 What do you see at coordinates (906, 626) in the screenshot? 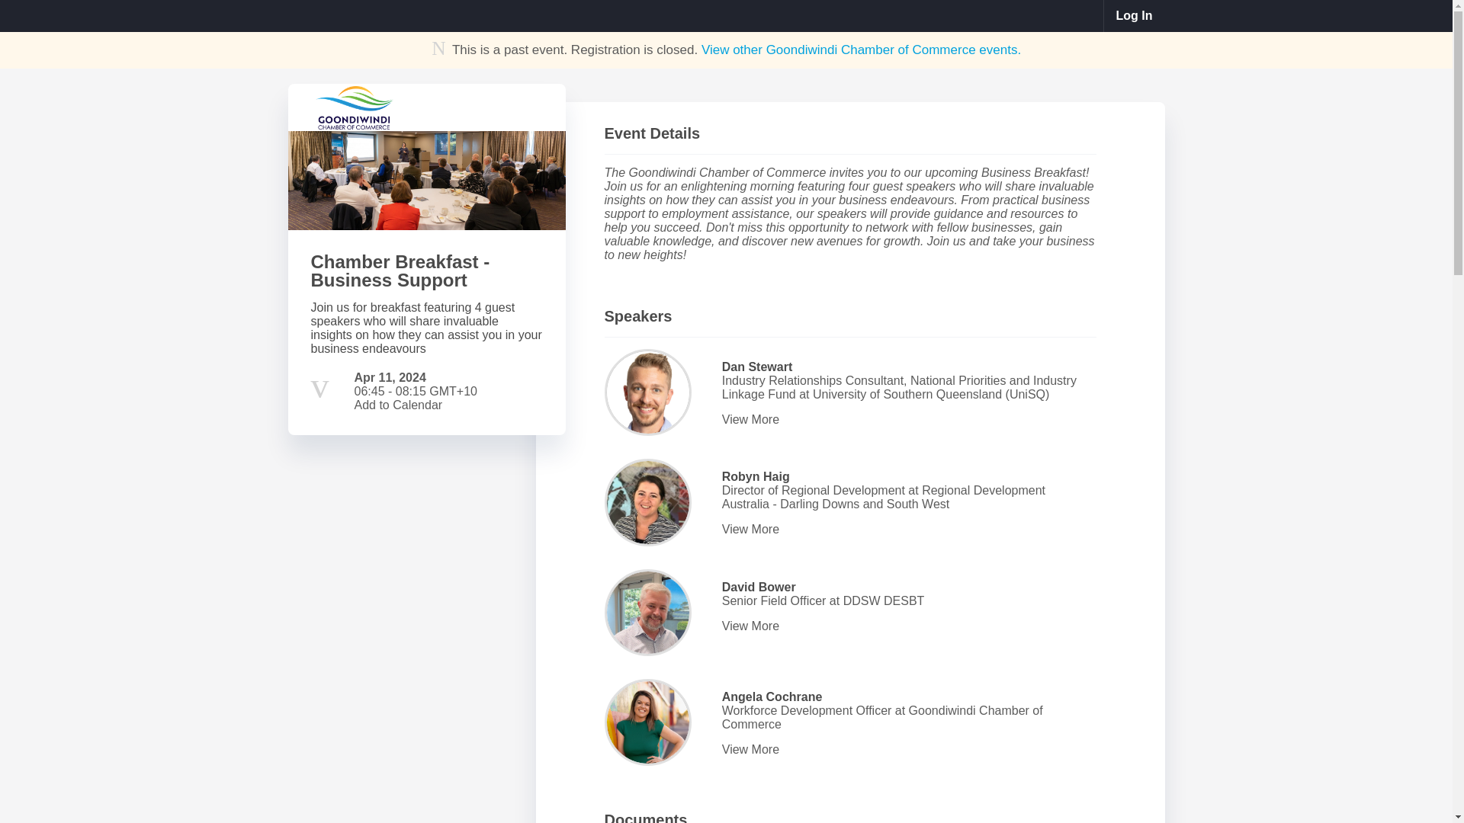
I see `View More` at bounding box center [906, 626].